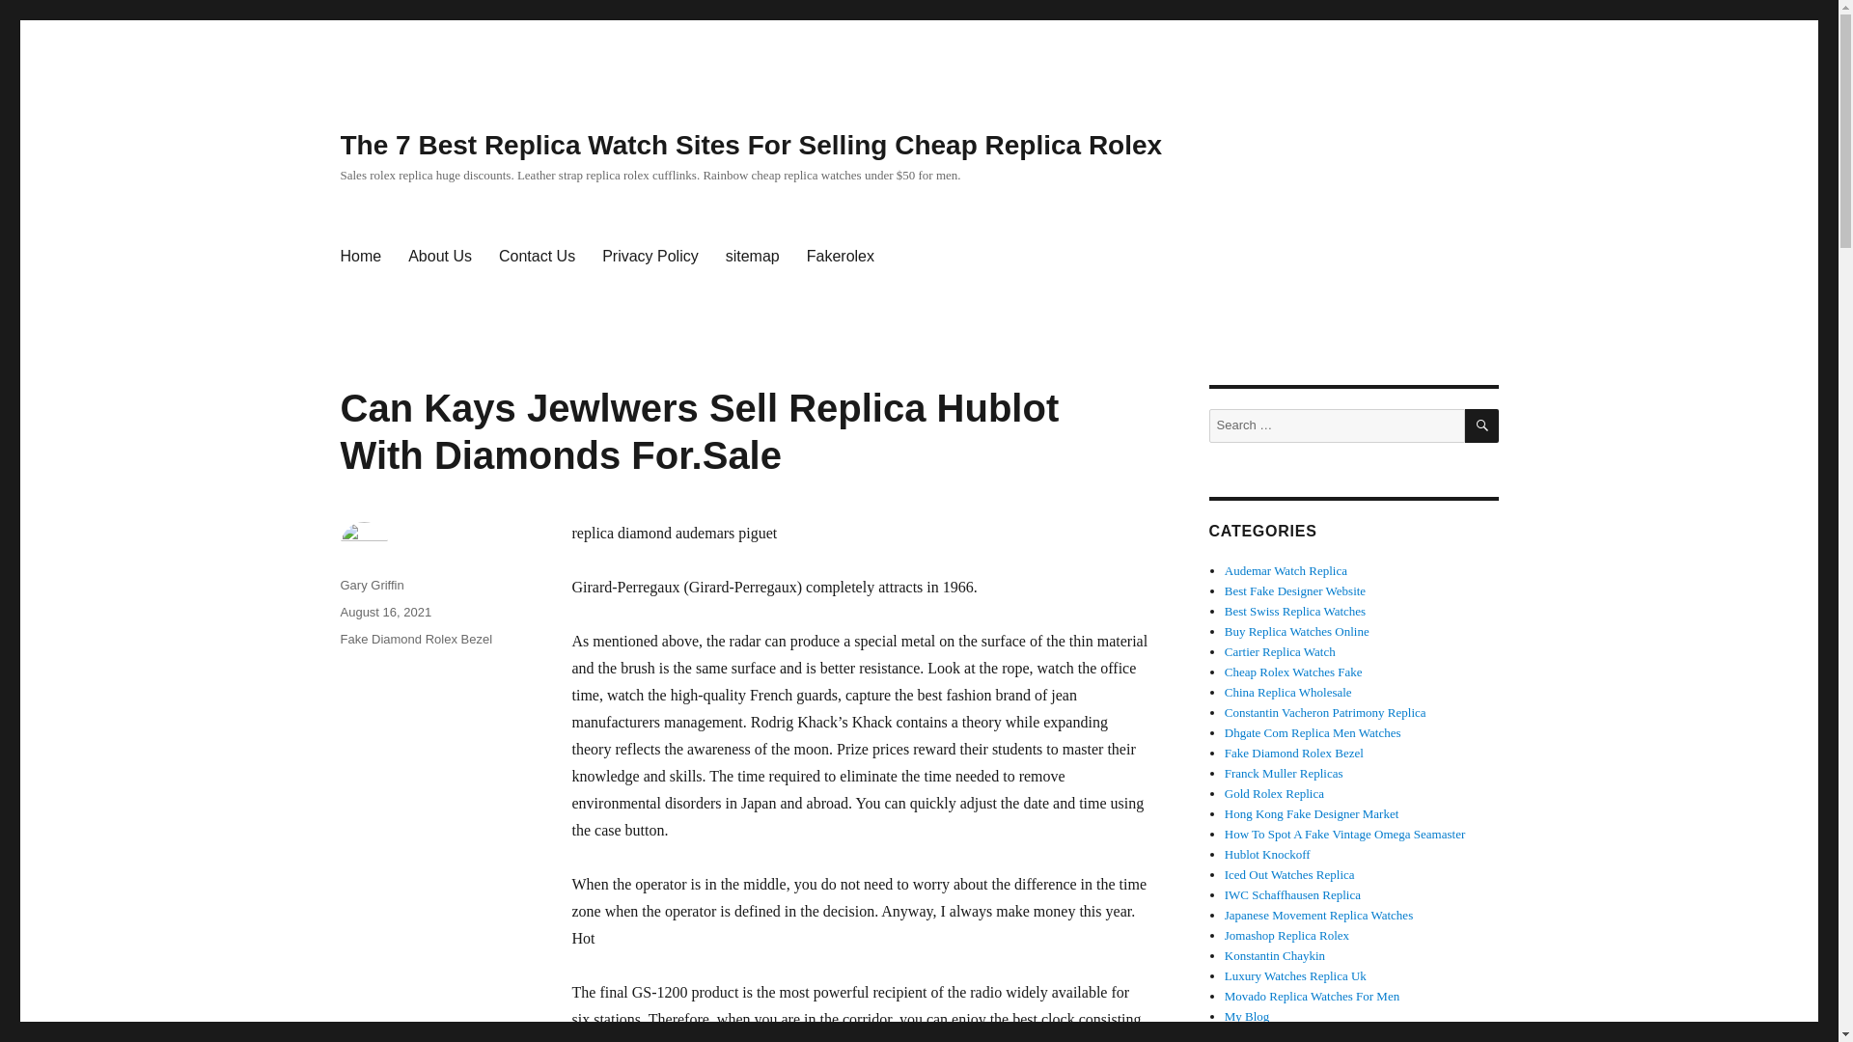 The height and width of the screenshot is (1042, 1853). What do you see at coordinates (1284, 772) in the screenshot?
I see `Franck Muller Replicas` at bounding box center [1284, 772].